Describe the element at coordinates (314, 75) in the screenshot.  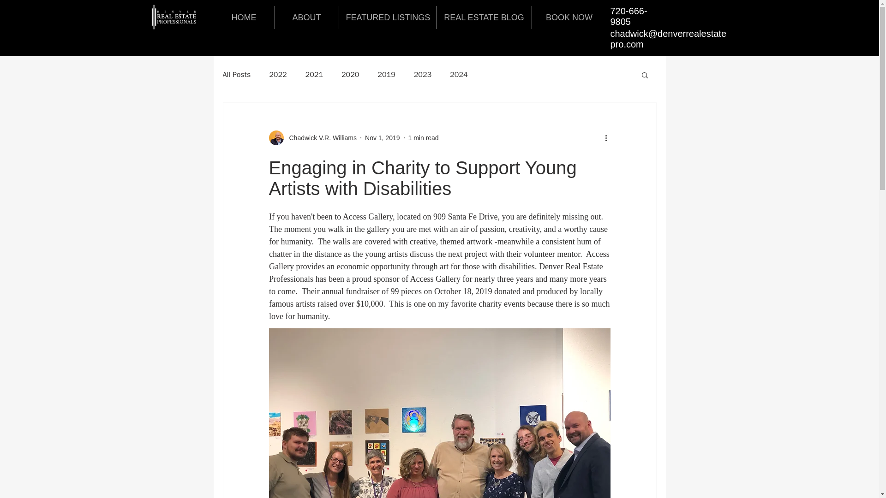
I see `2021` at that location.